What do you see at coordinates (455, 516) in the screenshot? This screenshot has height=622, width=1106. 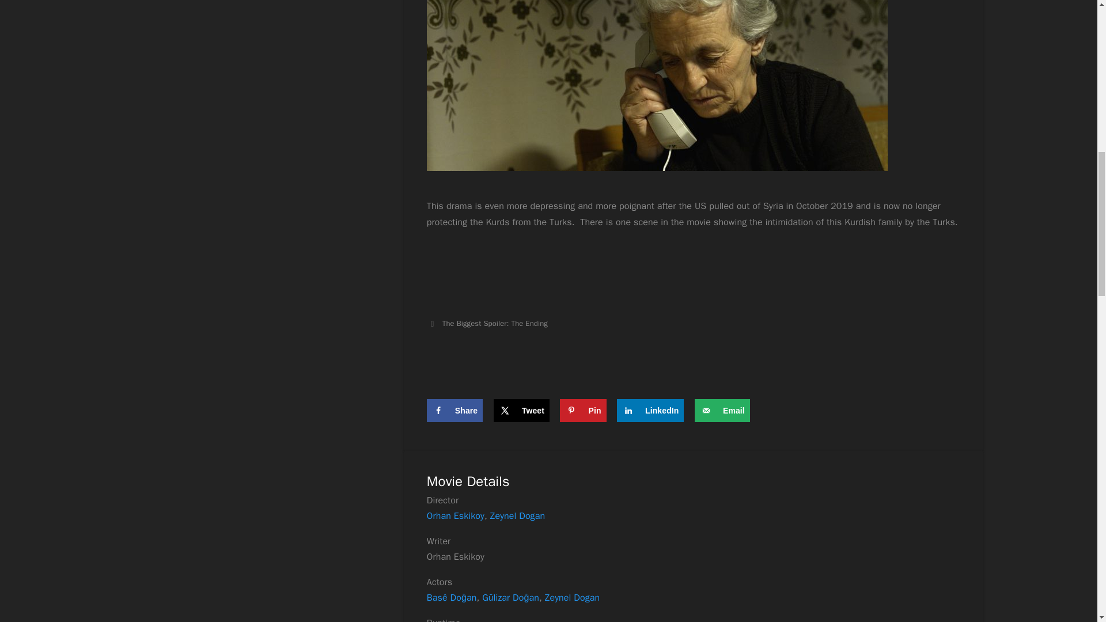 I see `Orhan Eskikoy` at bounding box center [455, 516].